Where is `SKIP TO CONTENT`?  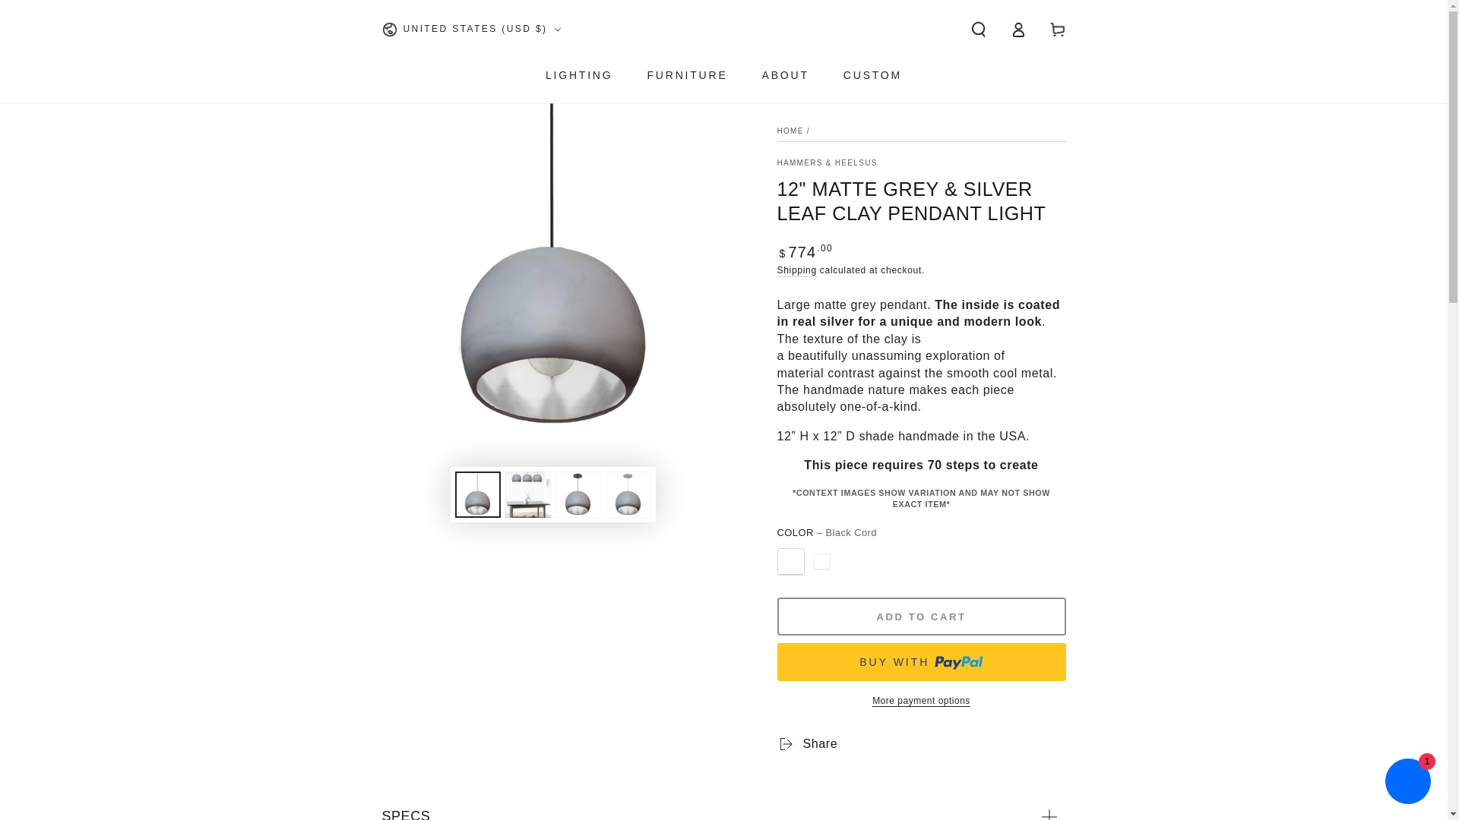 SKIP TO CONTENT is located at coordinates (68, 14).